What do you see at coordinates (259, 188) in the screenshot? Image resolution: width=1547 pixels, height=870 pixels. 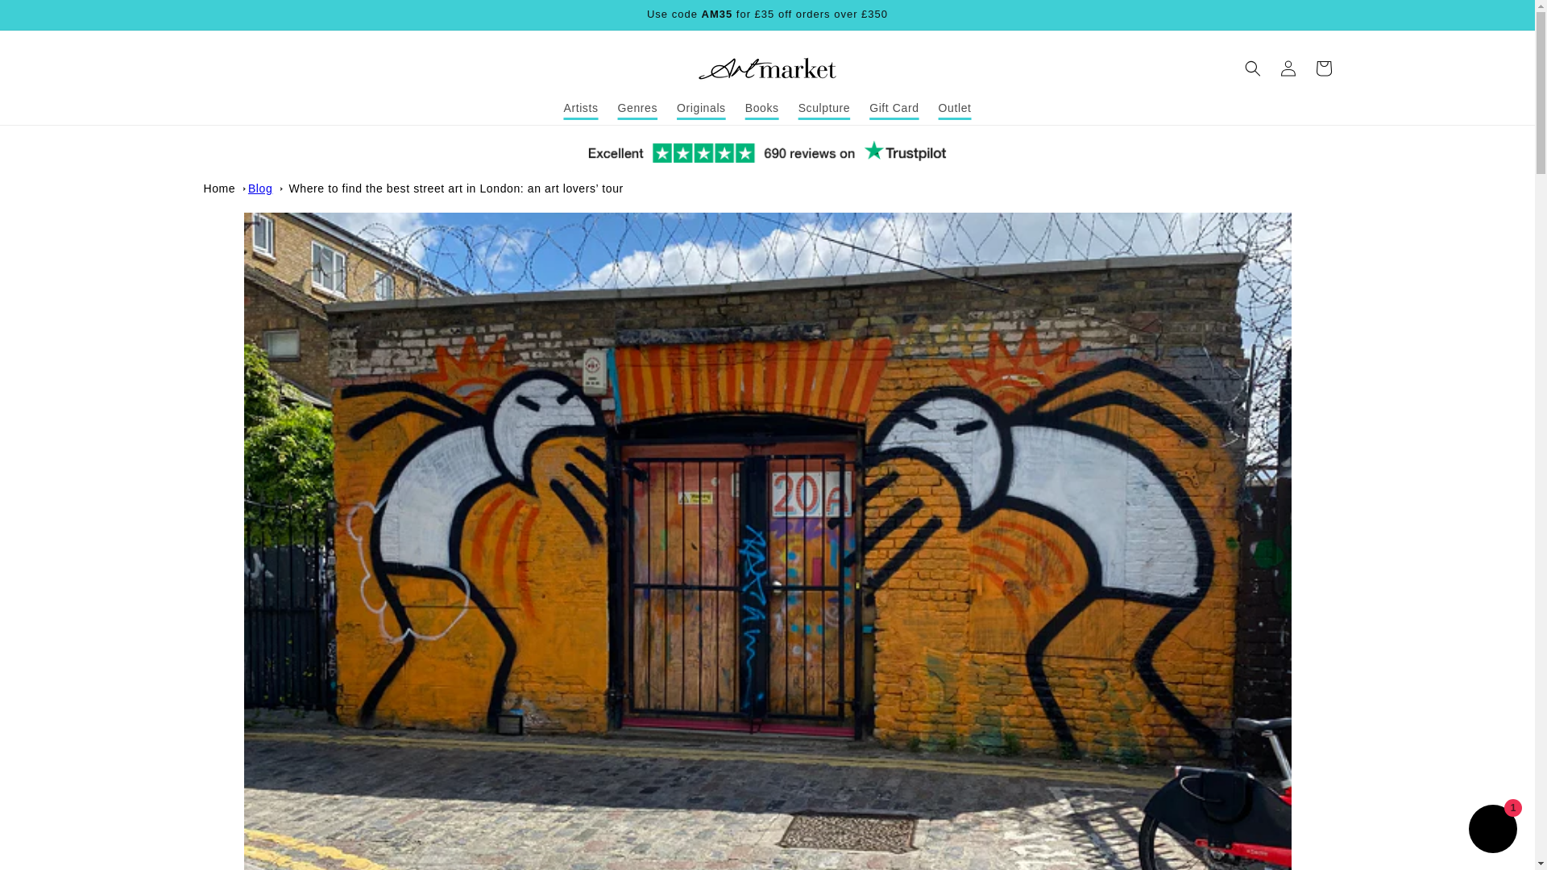 I see `Blog` at bounding box center [259, 188].